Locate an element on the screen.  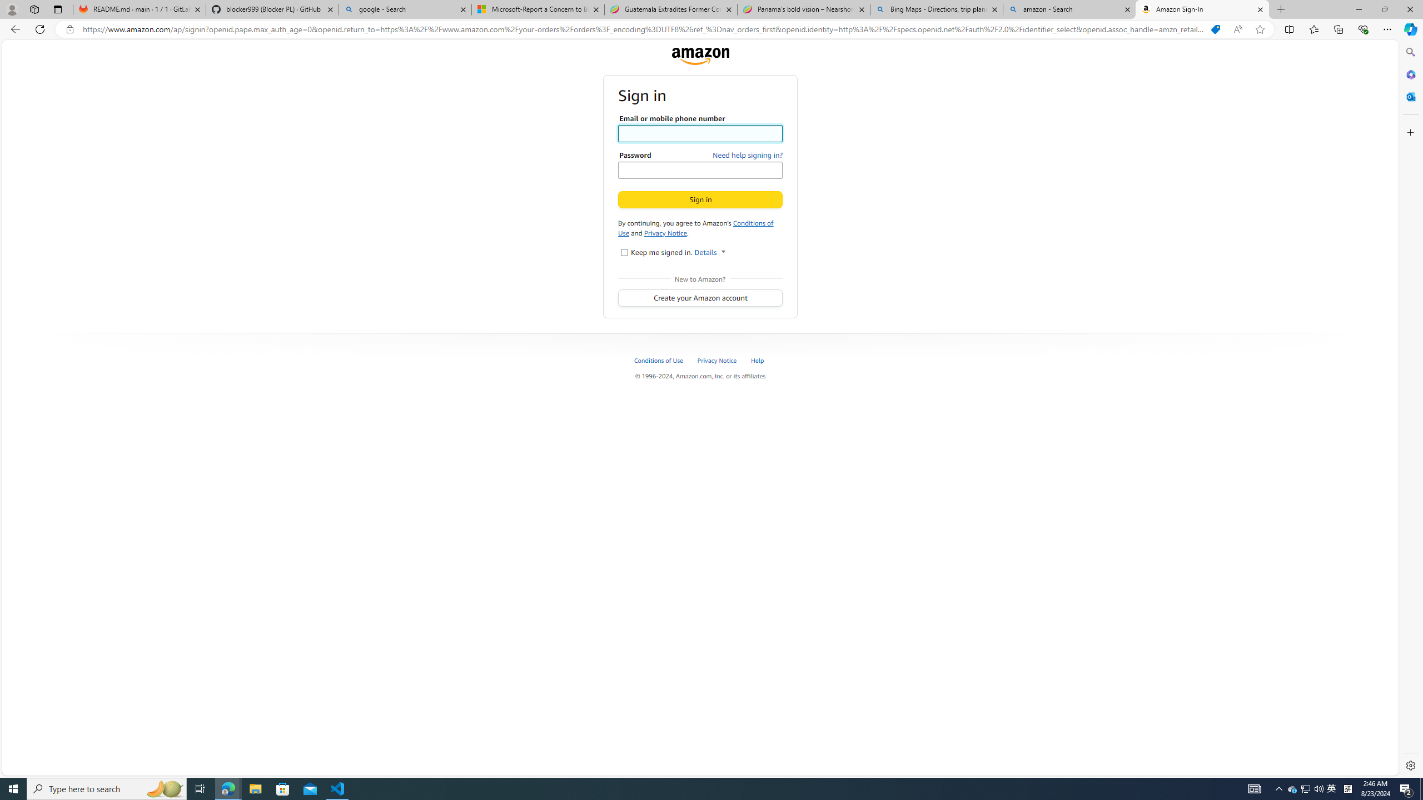
Create your Amazon account is located at coordinates (700, 298).